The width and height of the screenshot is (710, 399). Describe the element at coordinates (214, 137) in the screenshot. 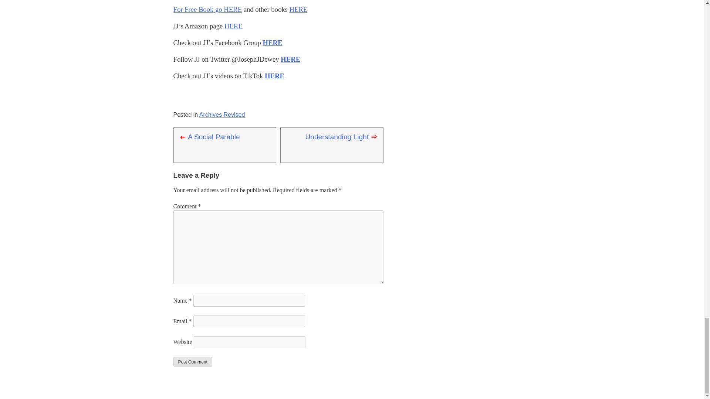

I see `A Social Parable` at that location.